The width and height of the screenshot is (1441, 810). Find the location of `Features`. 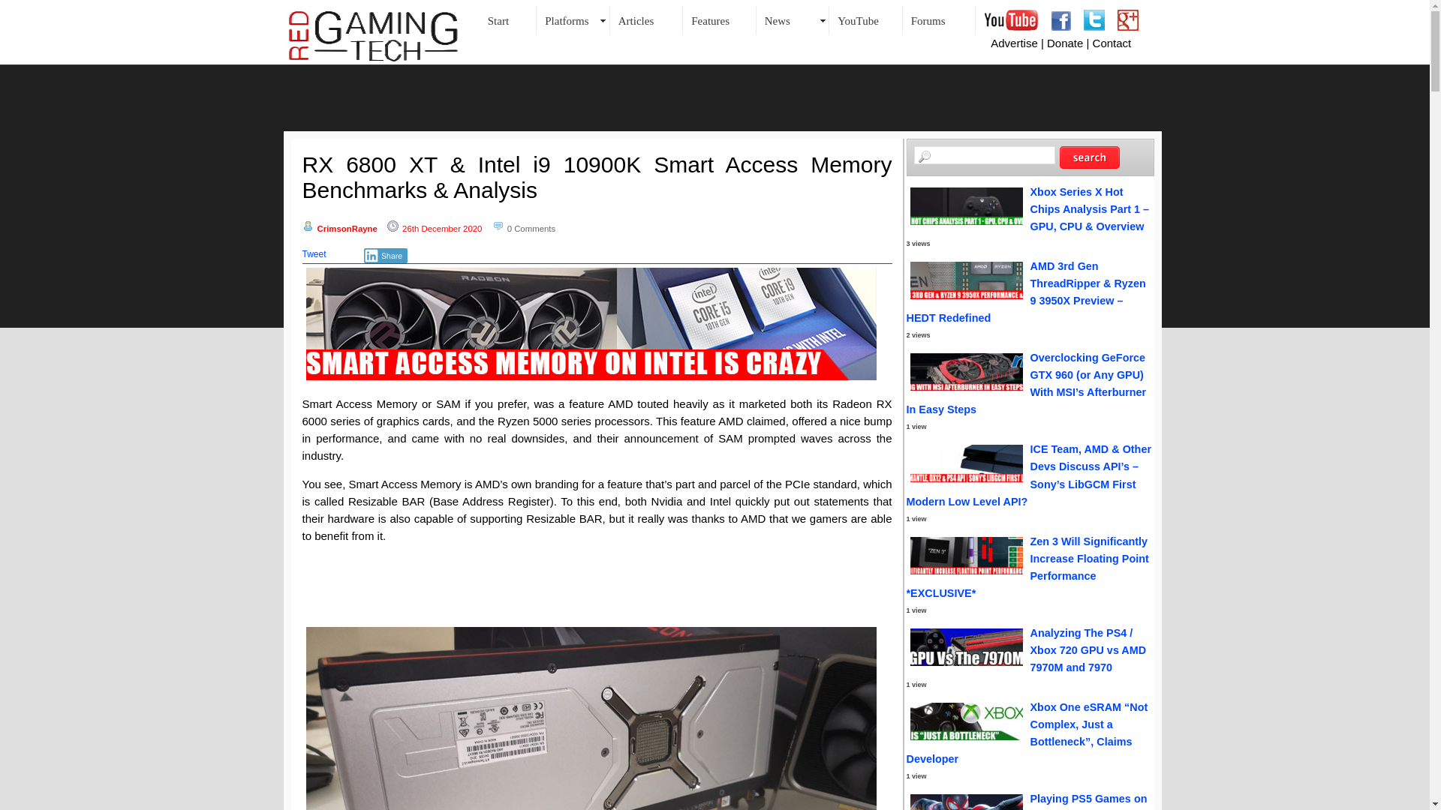

Features is located at coordinates (720, 20).